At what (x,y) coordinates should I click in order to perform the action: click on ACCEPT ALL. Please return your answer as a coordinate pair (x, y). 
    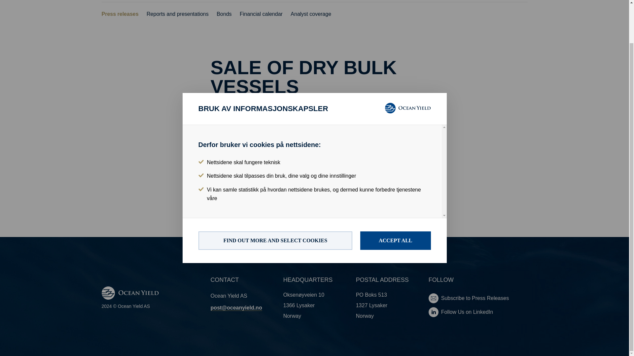
    Looking at the image, I should click on (396, 196).